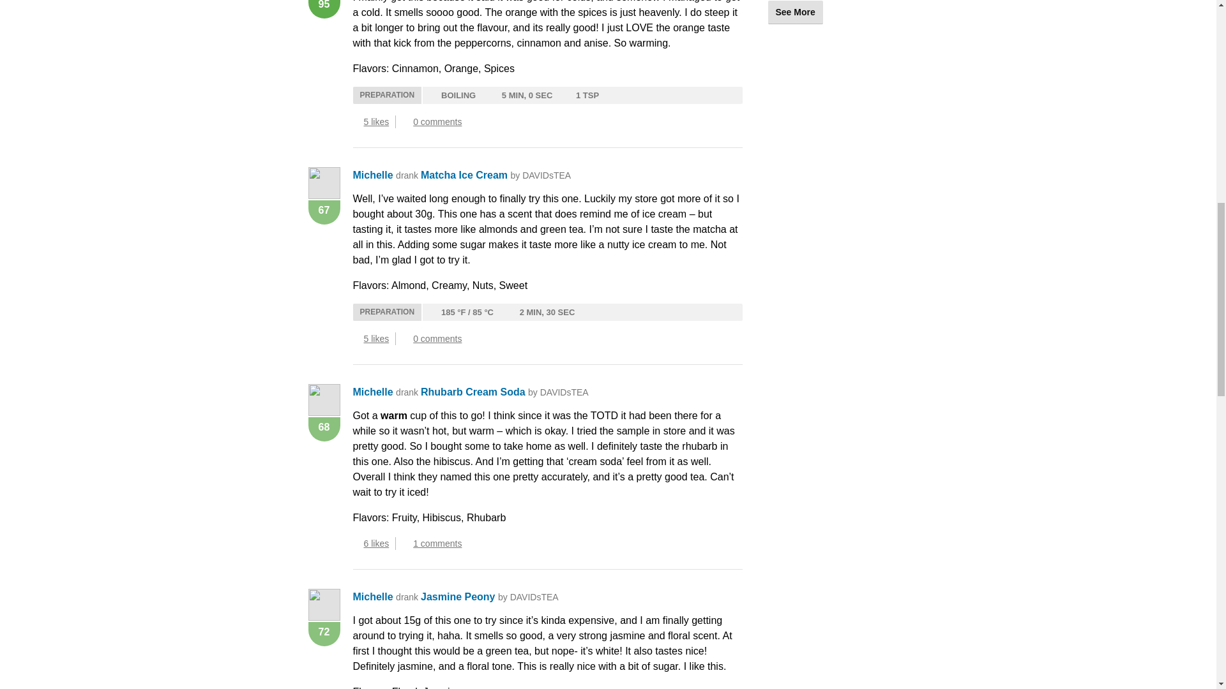 The image size is (1226, 689). I want to click on Like This, so click(356, 121).